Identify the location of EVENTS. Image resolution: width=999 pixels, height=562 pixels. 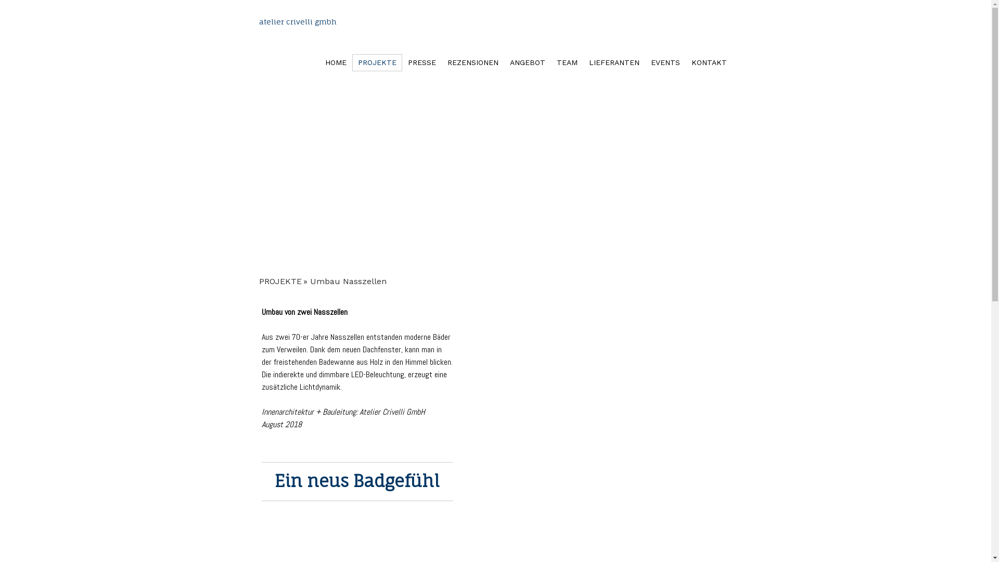
(665, 62).